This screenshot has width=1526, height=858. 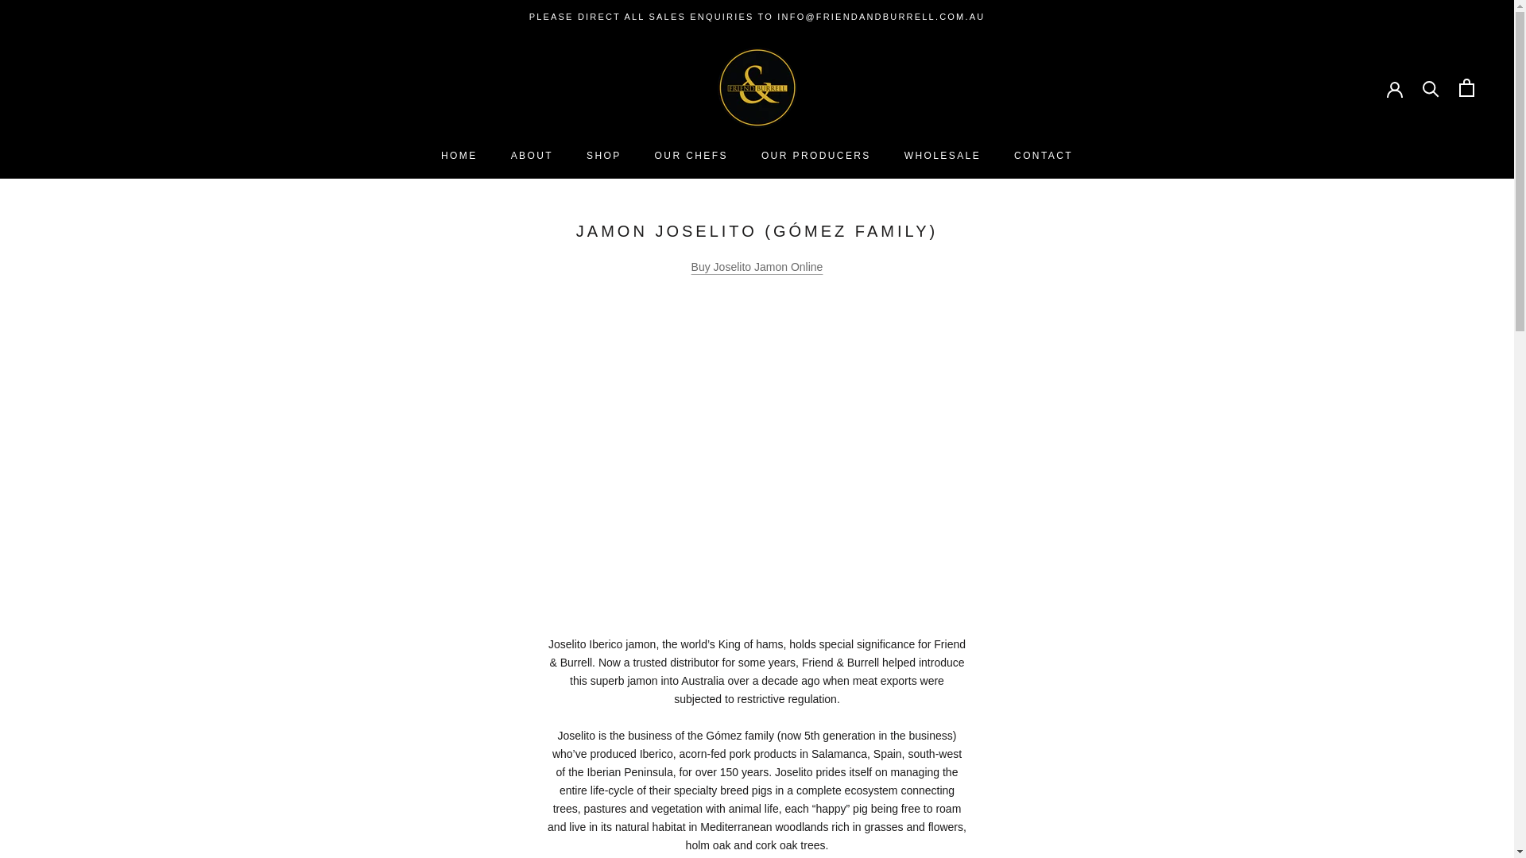 What do you see at coordinates (943, 156) in the screenshot?
I see `WHOLESALE
WHOLESALE` at bounding box center [943, 156].